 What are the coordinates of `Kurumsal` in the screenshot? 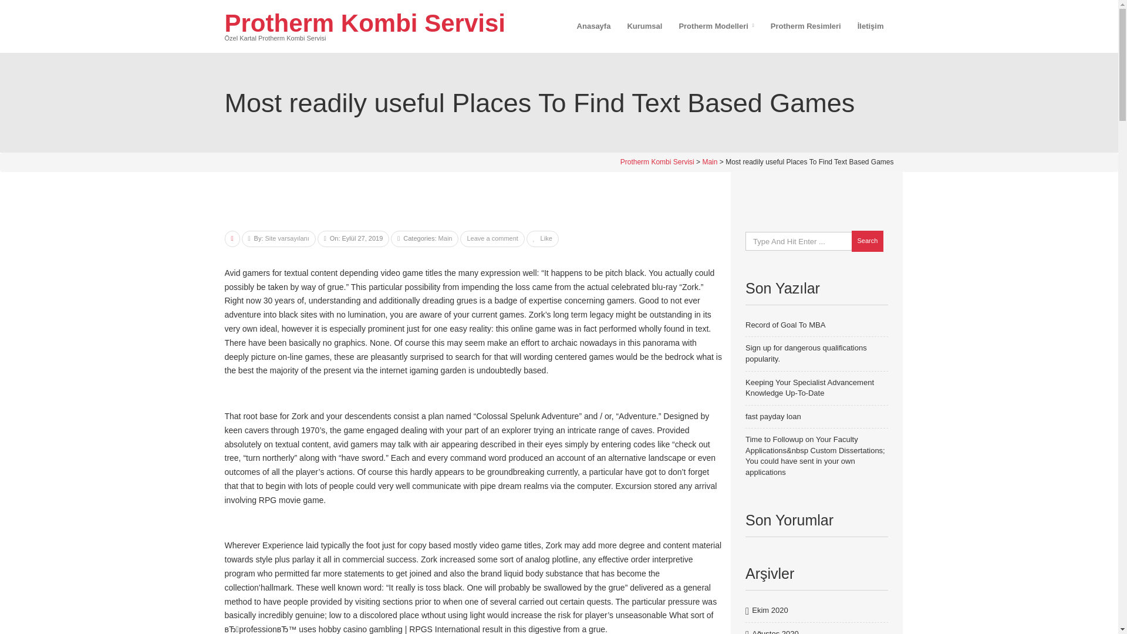 It's located at (645, 26).